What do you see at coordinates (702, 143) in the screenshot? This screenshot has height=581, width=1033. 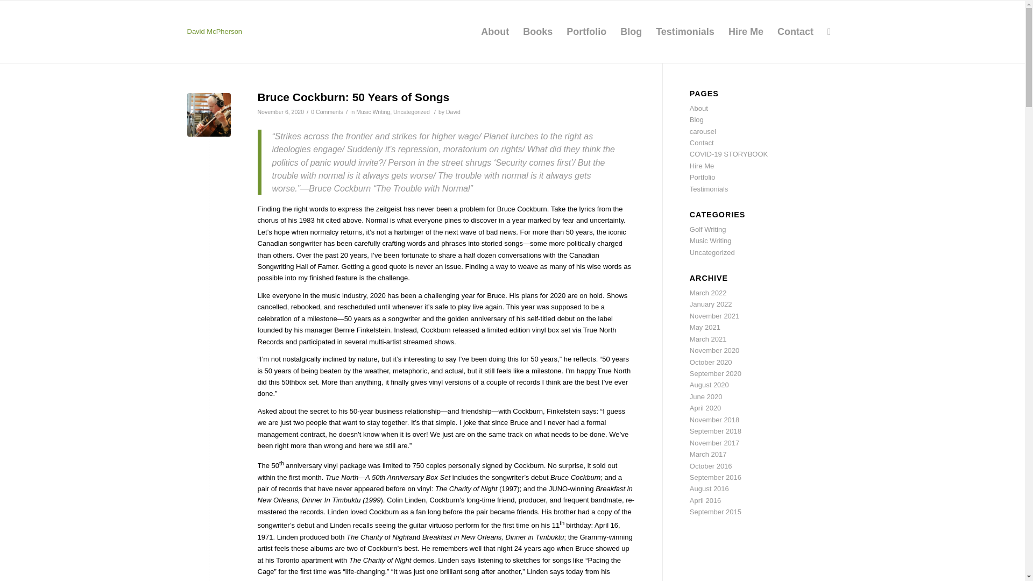 I see `Contact` at bounding box center [702, 143].